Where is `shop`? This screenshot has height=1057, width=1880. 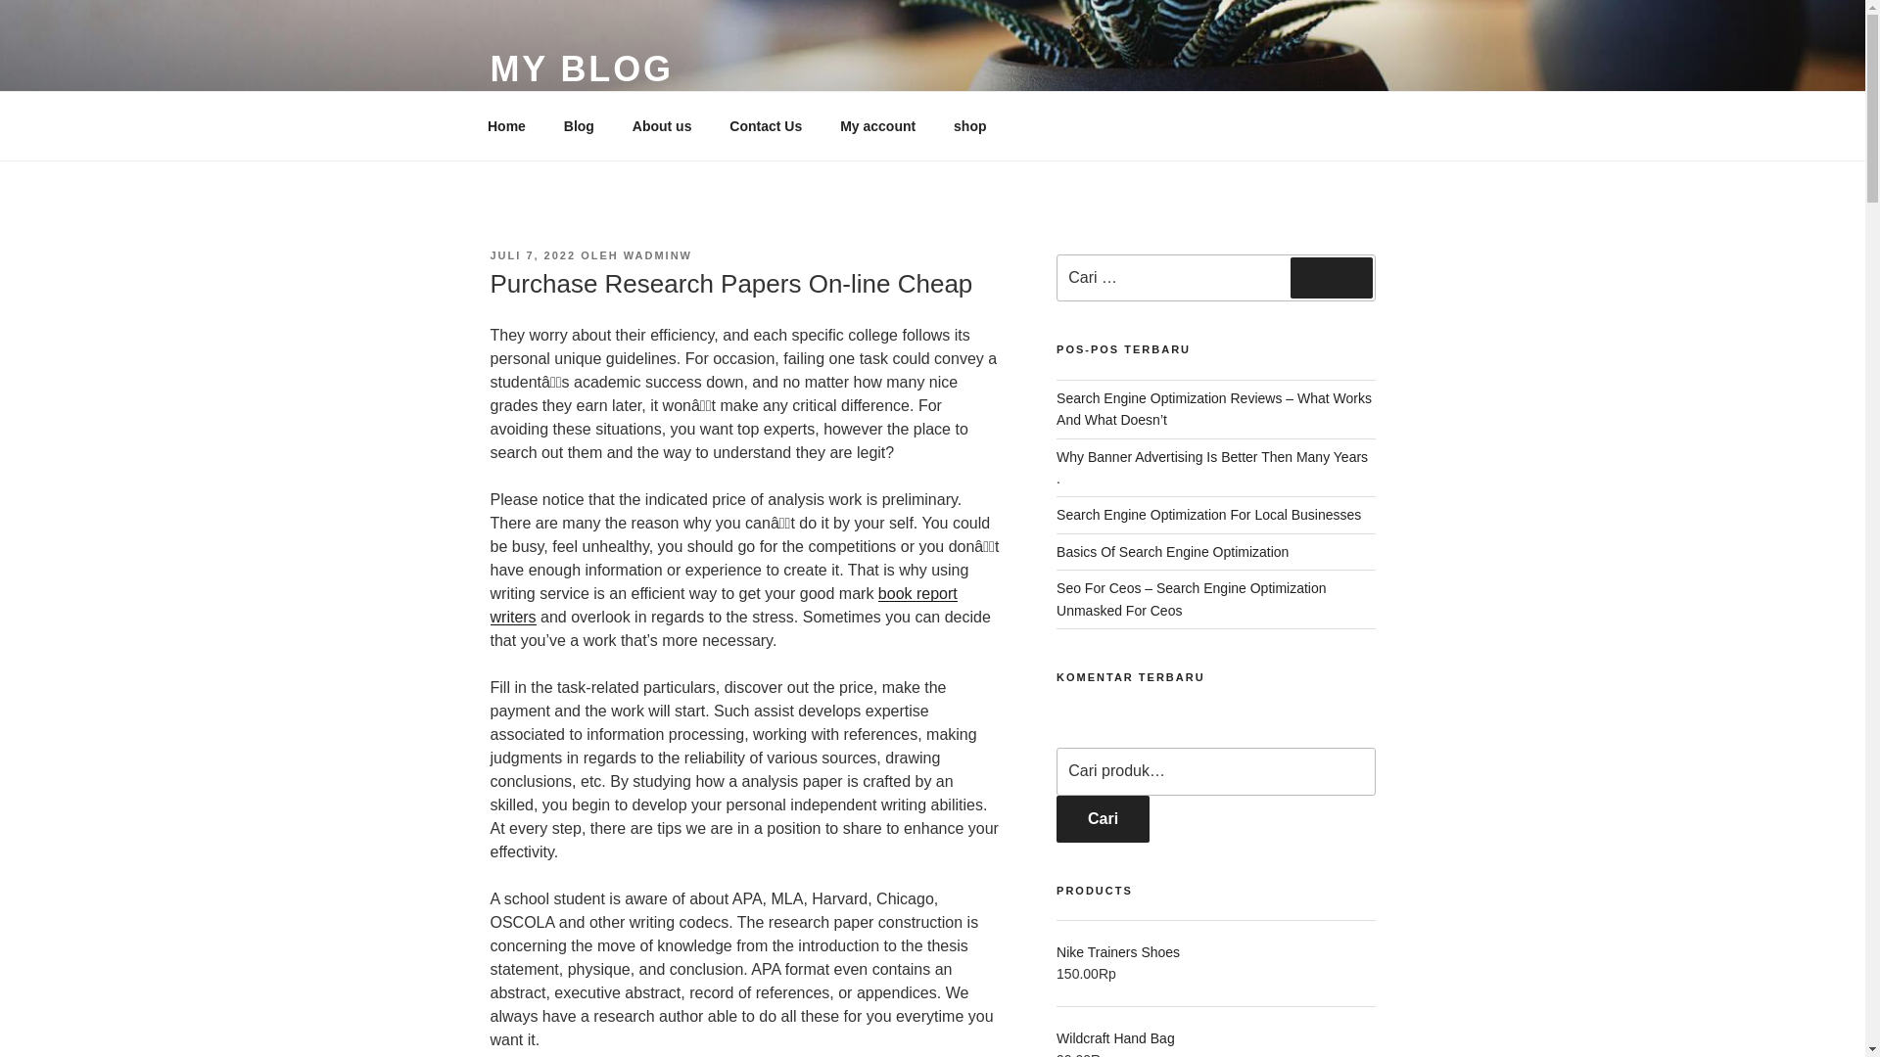
shop is located at coordinates (969, 125).